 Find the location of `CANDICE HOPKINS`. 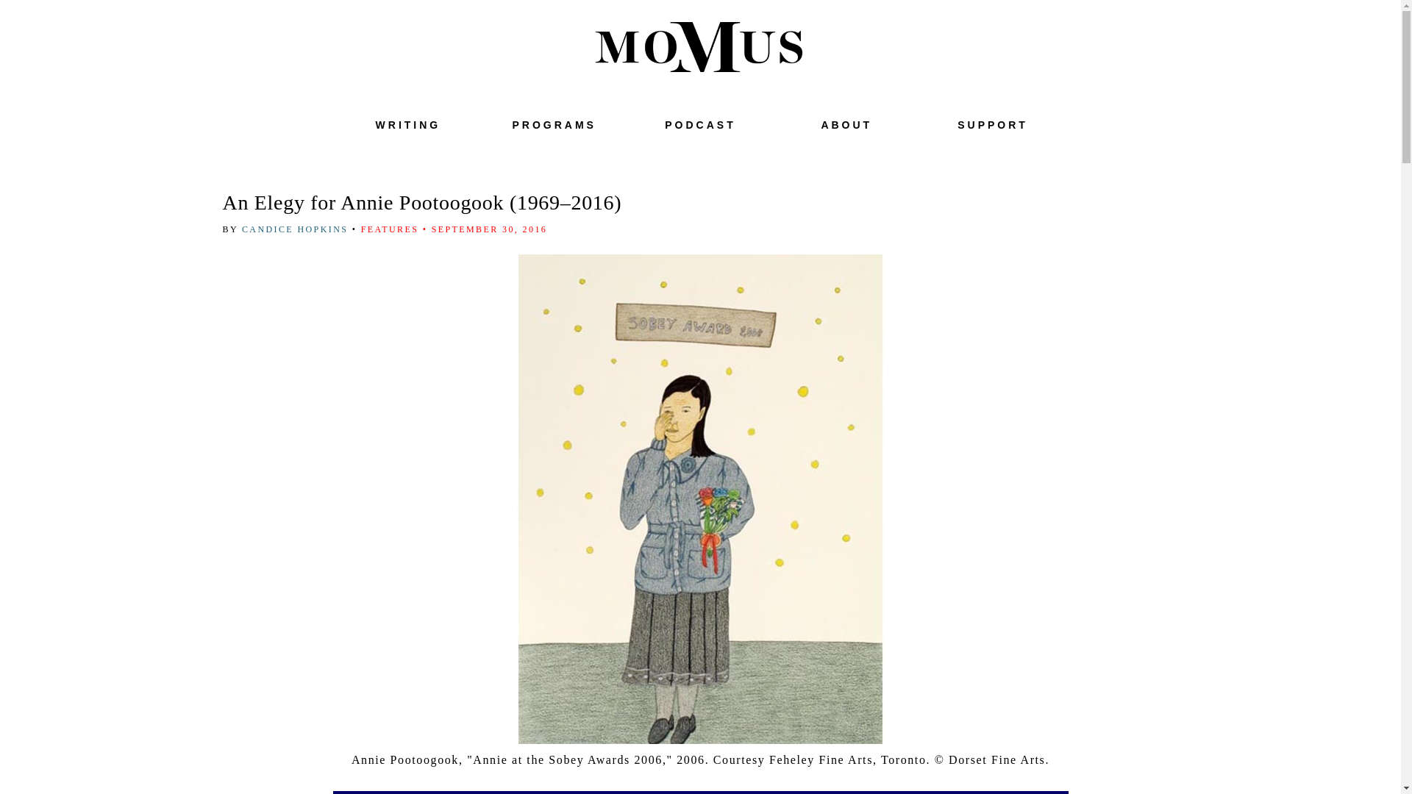

CANDICE HOPKINS is located at coordinates (296, 229).